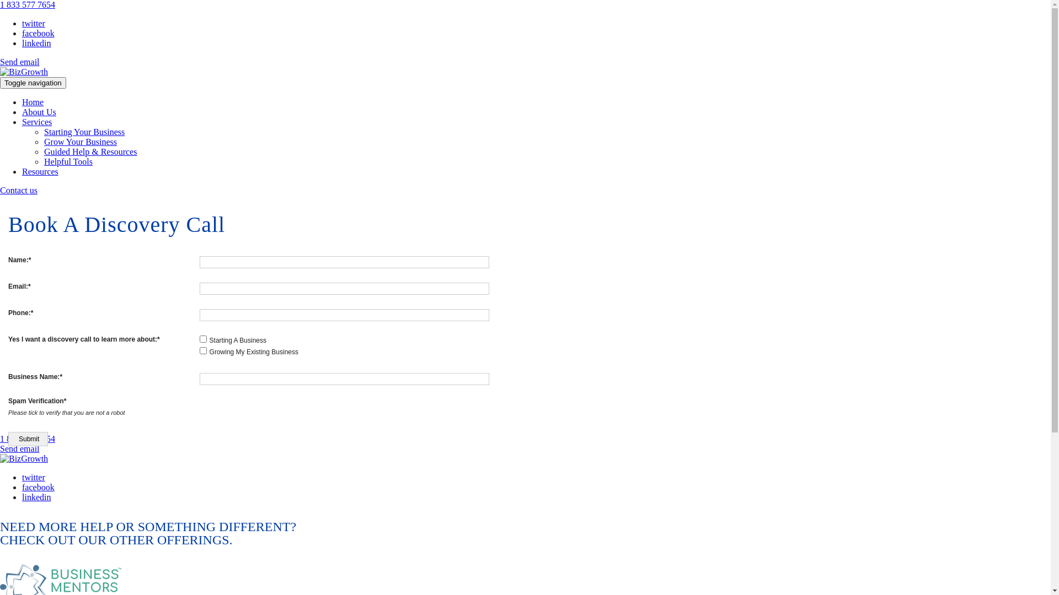 The image size is (1059, 595). What do you see at coordinates (34, 23) in the screenshot?
I see `twitter` at bounding box center [34, 23].